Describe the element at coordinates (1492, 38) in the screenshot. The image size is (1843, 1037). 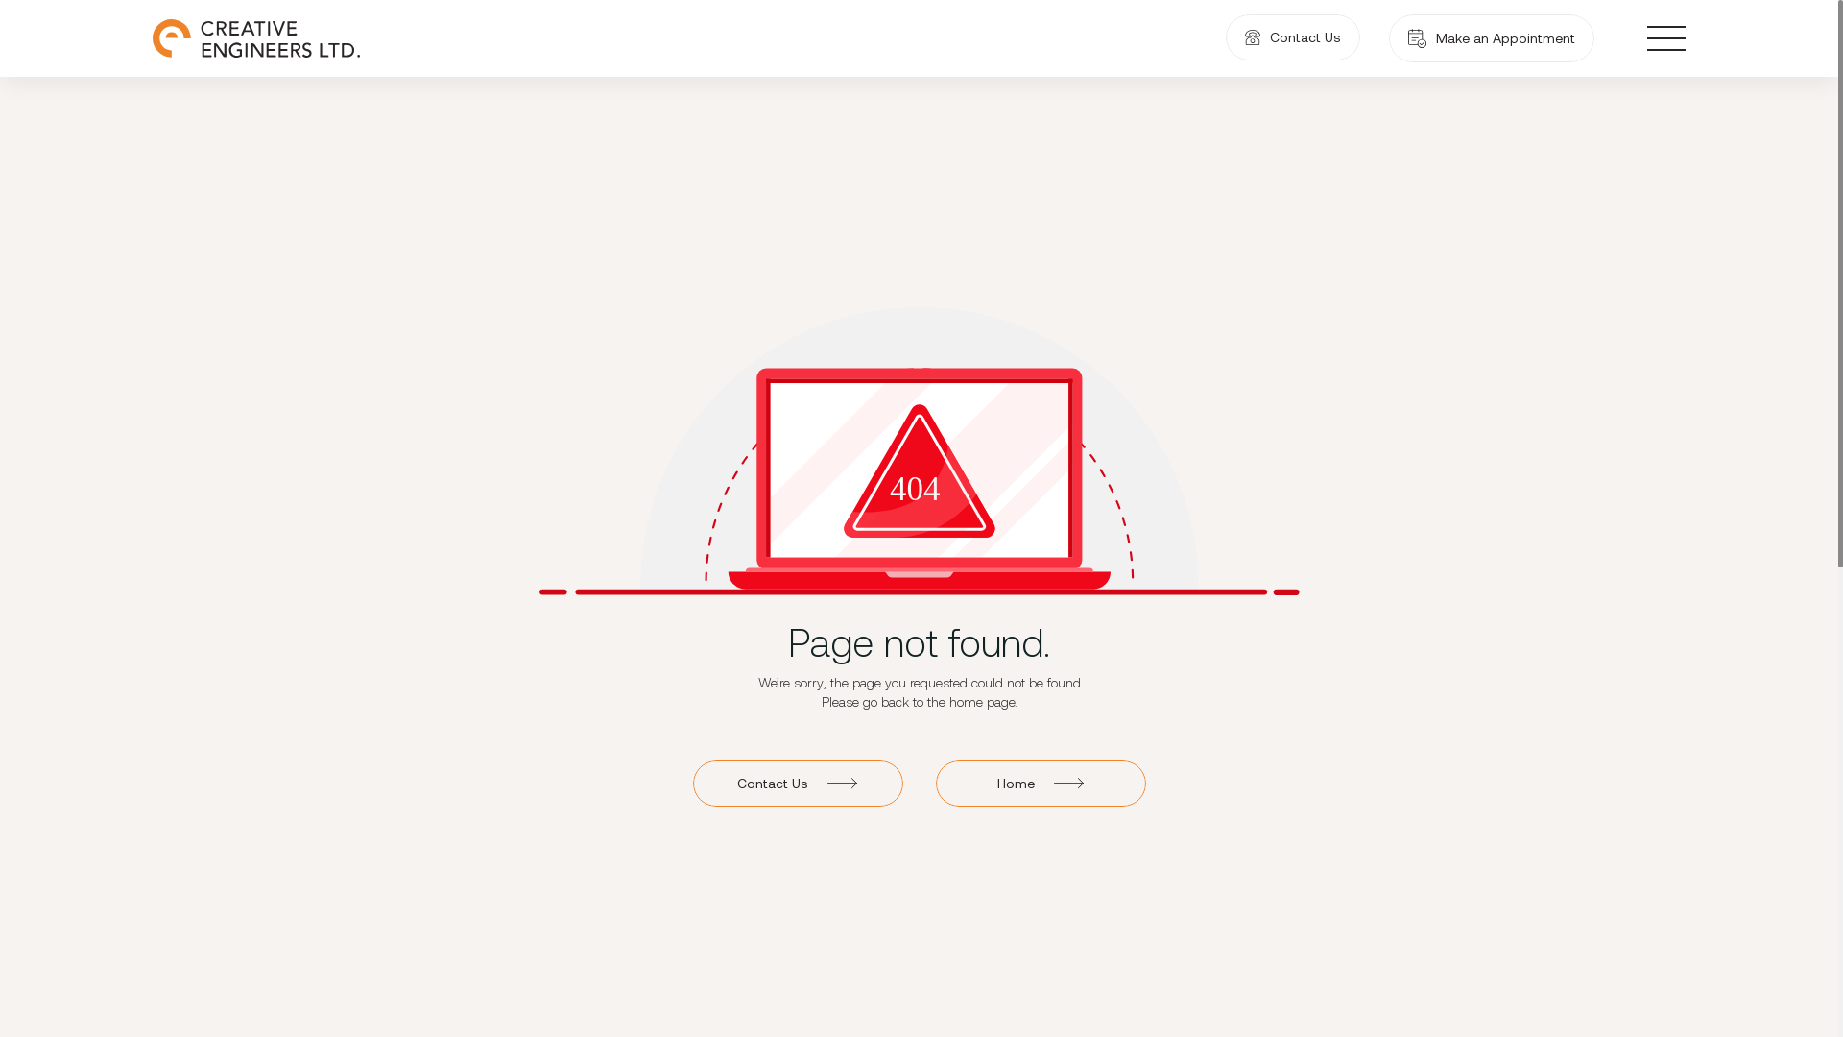
I see `Make an Appointment` at that location.